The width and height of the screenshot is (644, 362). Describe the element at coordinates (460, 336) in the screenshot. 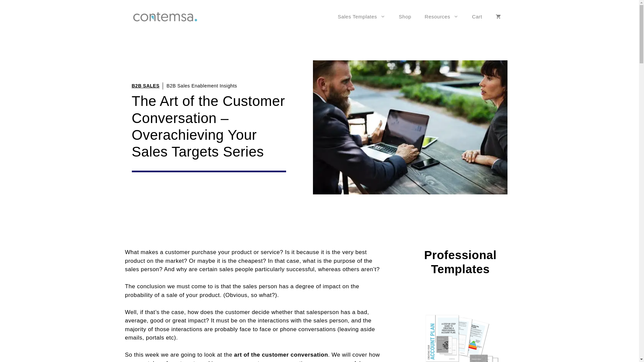

I see `Account Plan Template Pack` at that location.